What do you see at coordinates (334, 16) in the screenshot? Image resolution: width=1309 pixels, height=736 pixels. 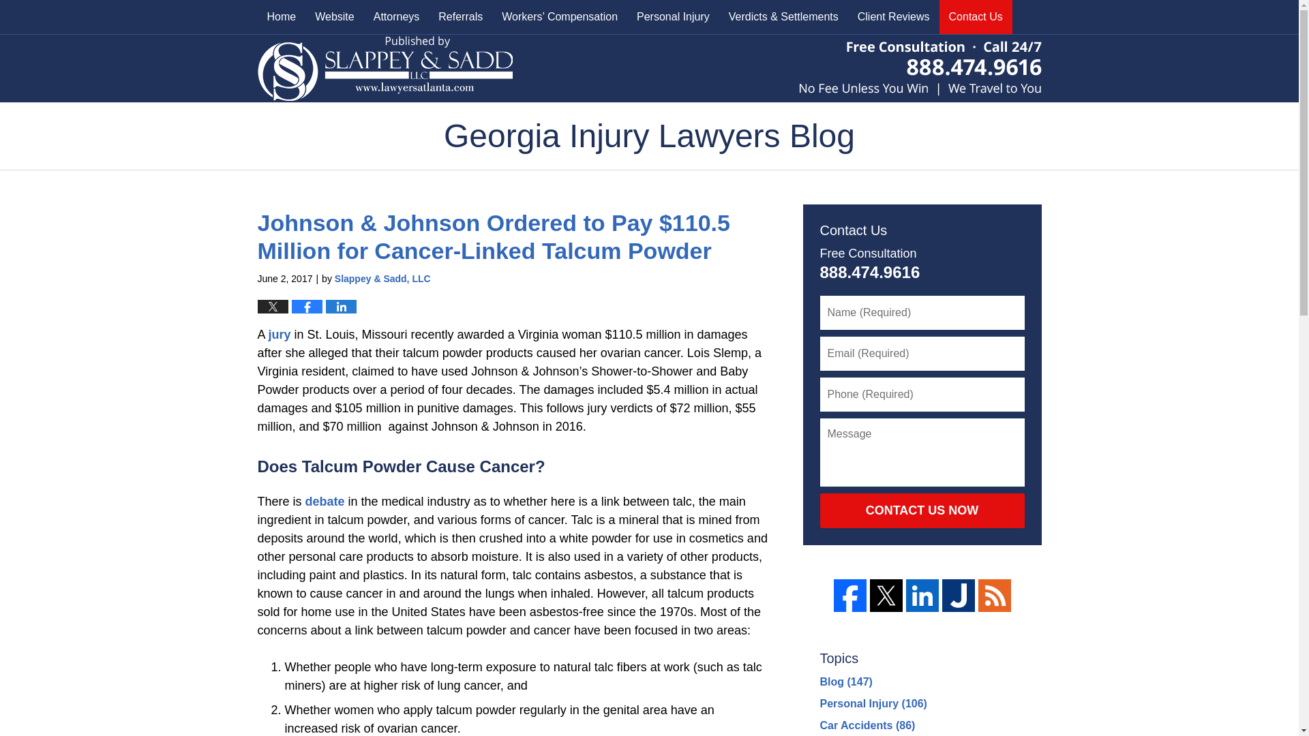 I see `Website` at bounding box center [334, 16].